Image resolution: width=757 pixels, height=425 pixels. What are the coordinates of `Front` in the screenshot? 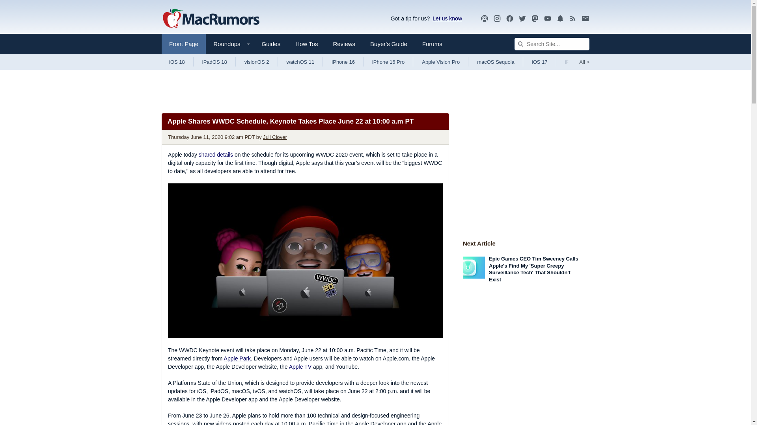 It's located at (184, 44).